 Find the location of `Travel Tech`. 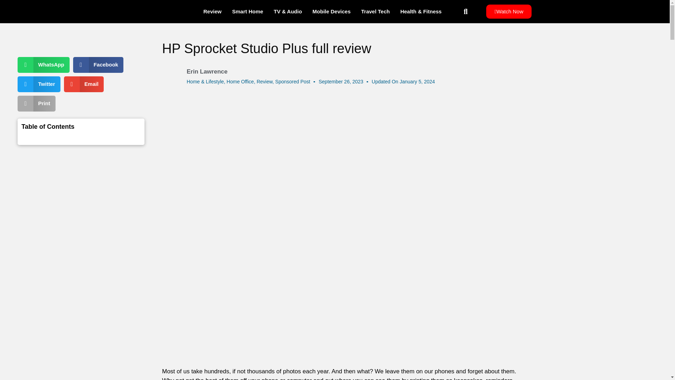

Travel Tech is located at coordinates (375, 11).